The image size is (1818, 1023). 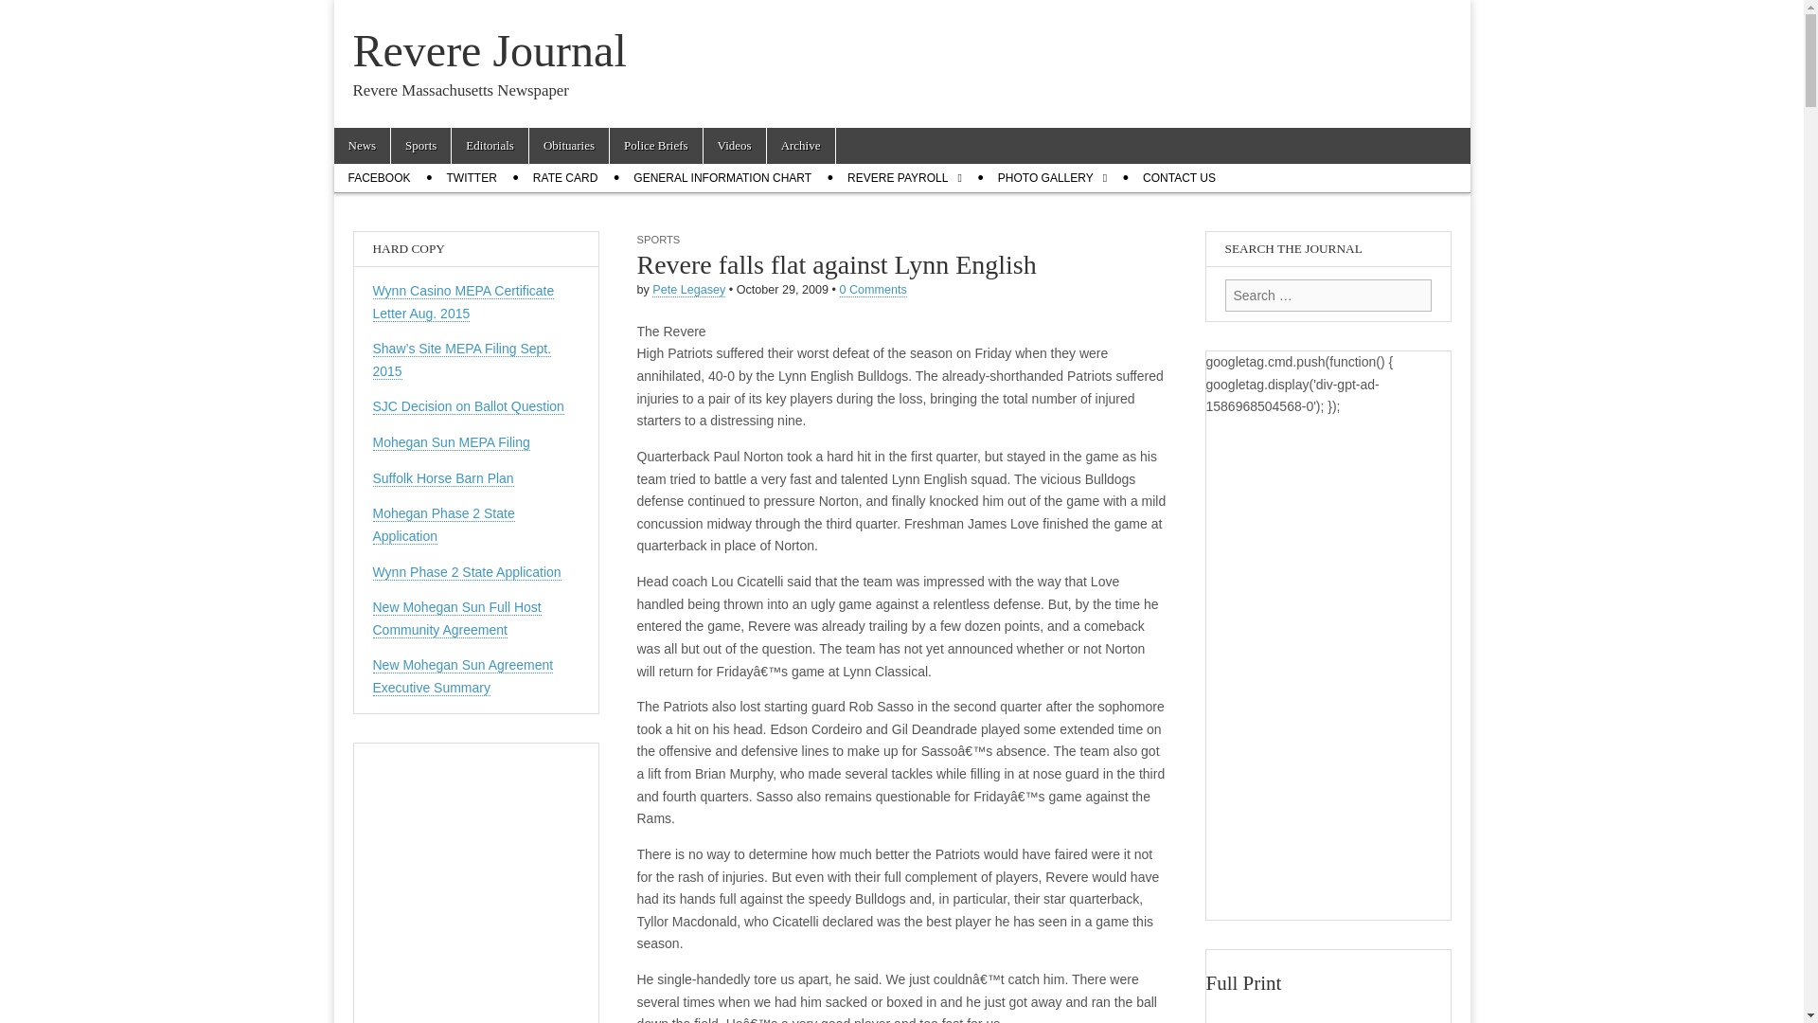 I want to click on PHOTO GALLERY, so click(x=1052, y=178).